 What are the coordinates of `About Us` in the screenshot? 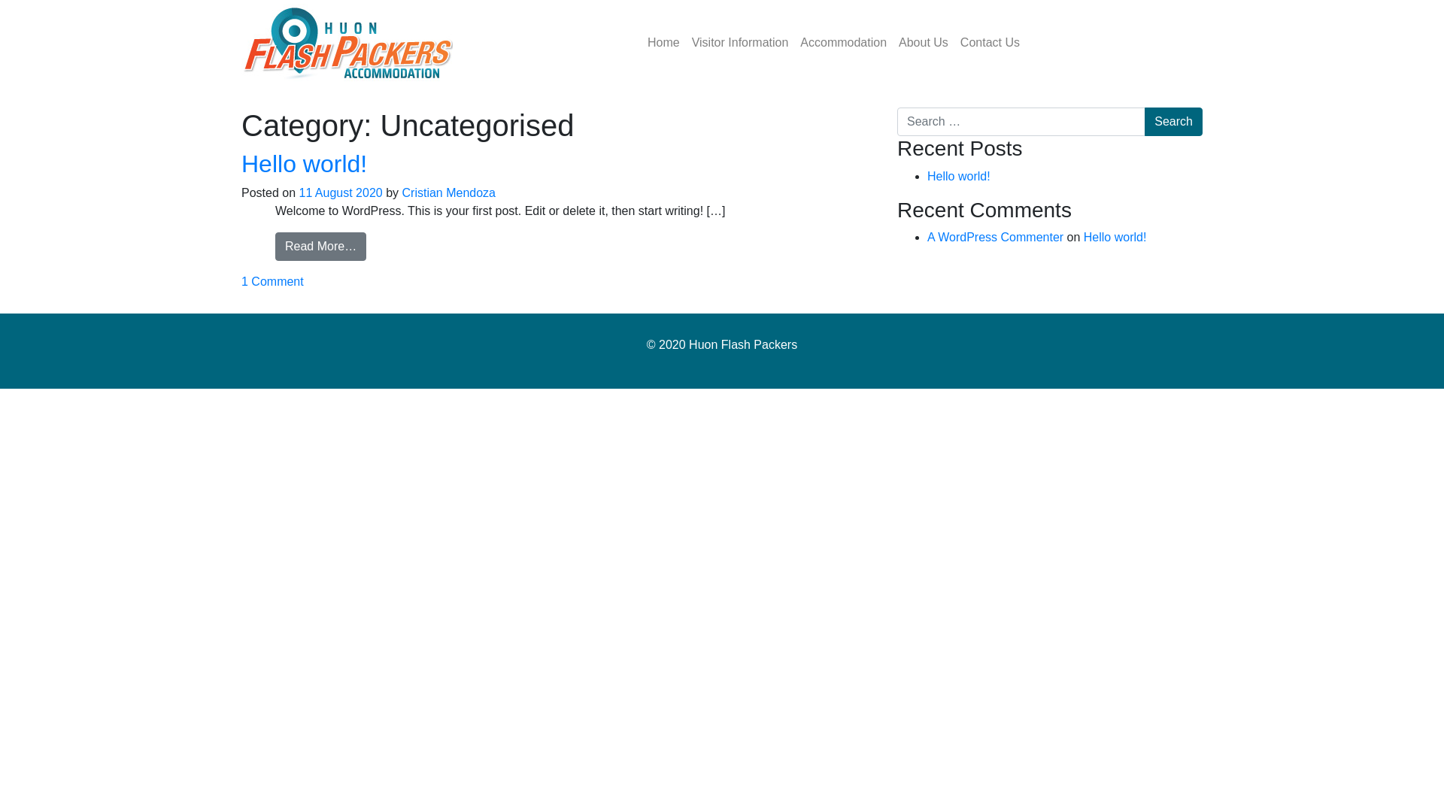 It's located at (924, 42).